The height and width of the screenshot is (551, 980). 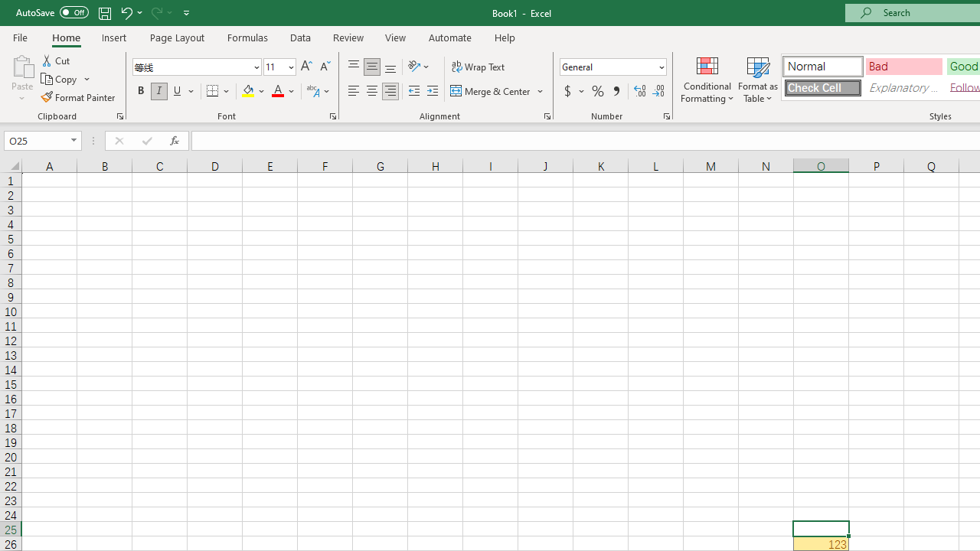 What do you see at coordinates (903, 66) in the screenshot?
I see `Bad` at bounding box center [903, 66].